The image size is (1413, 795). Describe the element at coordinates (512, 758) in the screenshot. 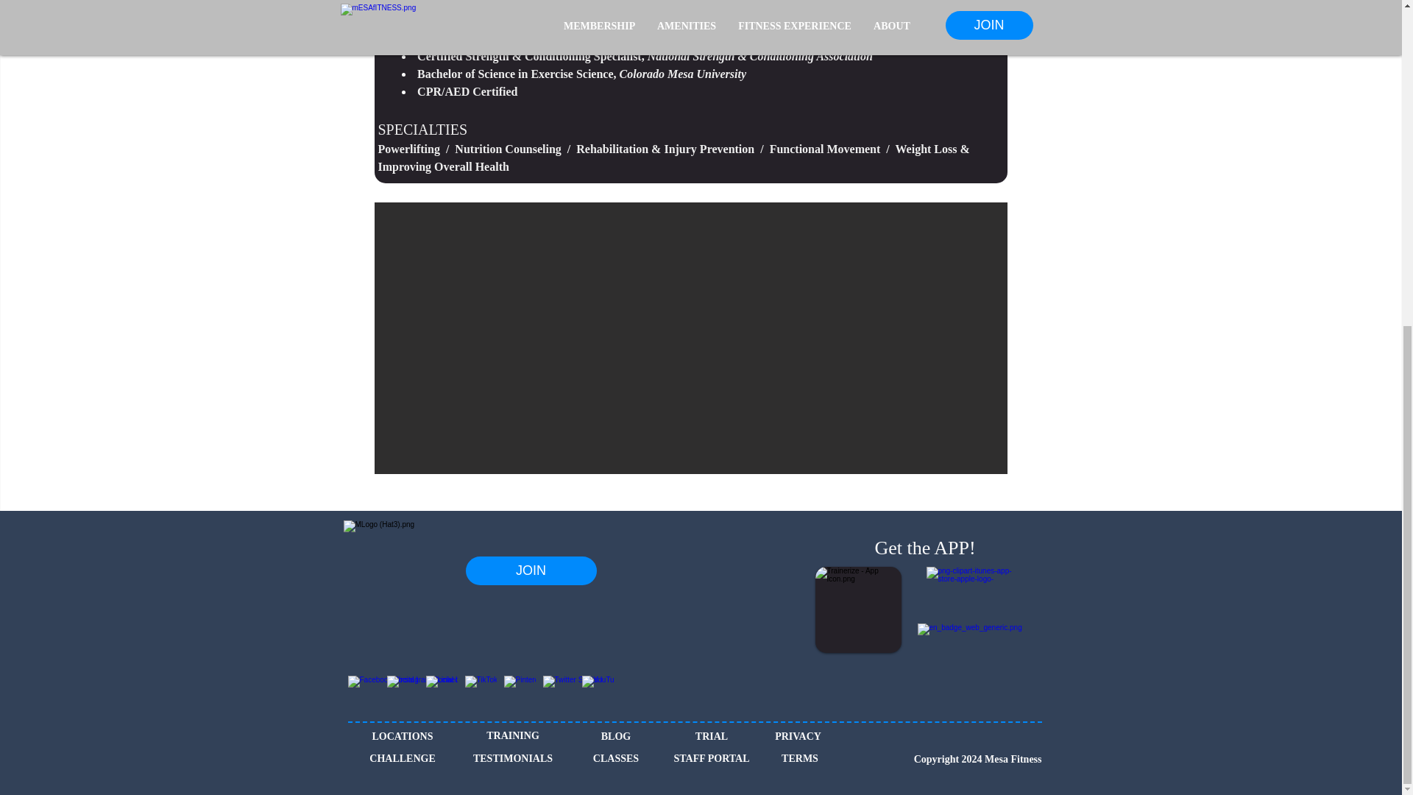

I see `TESTIMONIALS` at that location.